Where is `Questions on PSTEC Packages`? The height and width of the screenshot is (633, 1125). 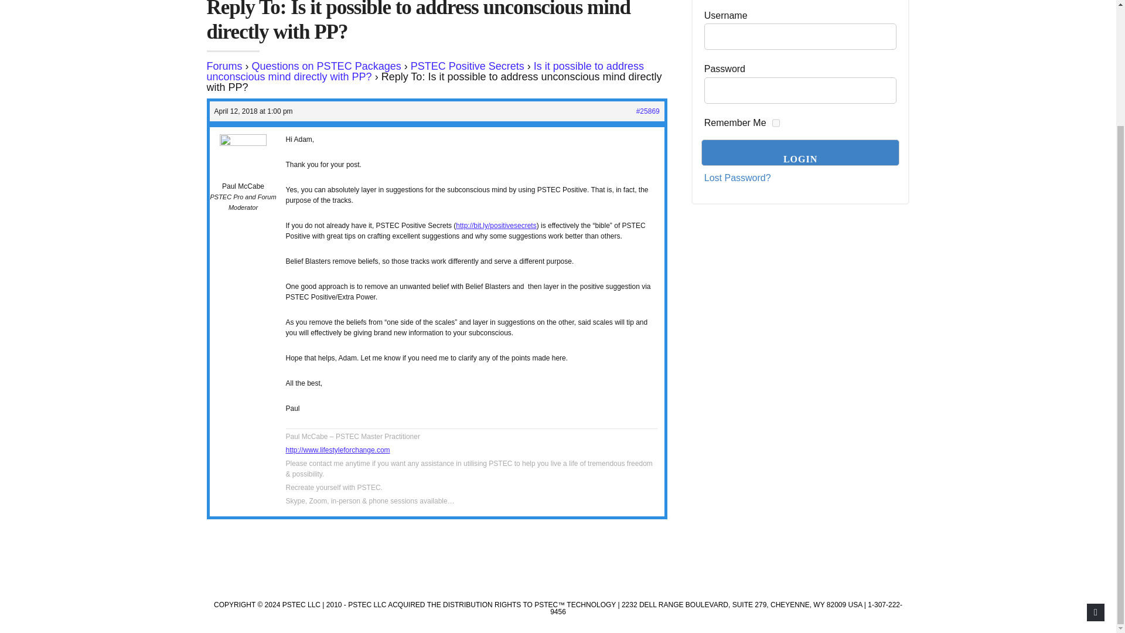 Questions on PSTEC Packages is located at coordinates (327, 66).